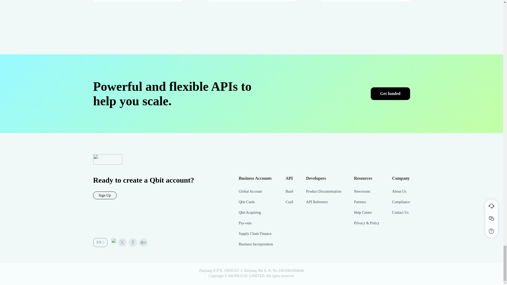 This screenshot has width=507, height=285. What do you see at coordinates (289, 202) in the screenshot?
I see `CaaS` at bounding box center [289, 202].